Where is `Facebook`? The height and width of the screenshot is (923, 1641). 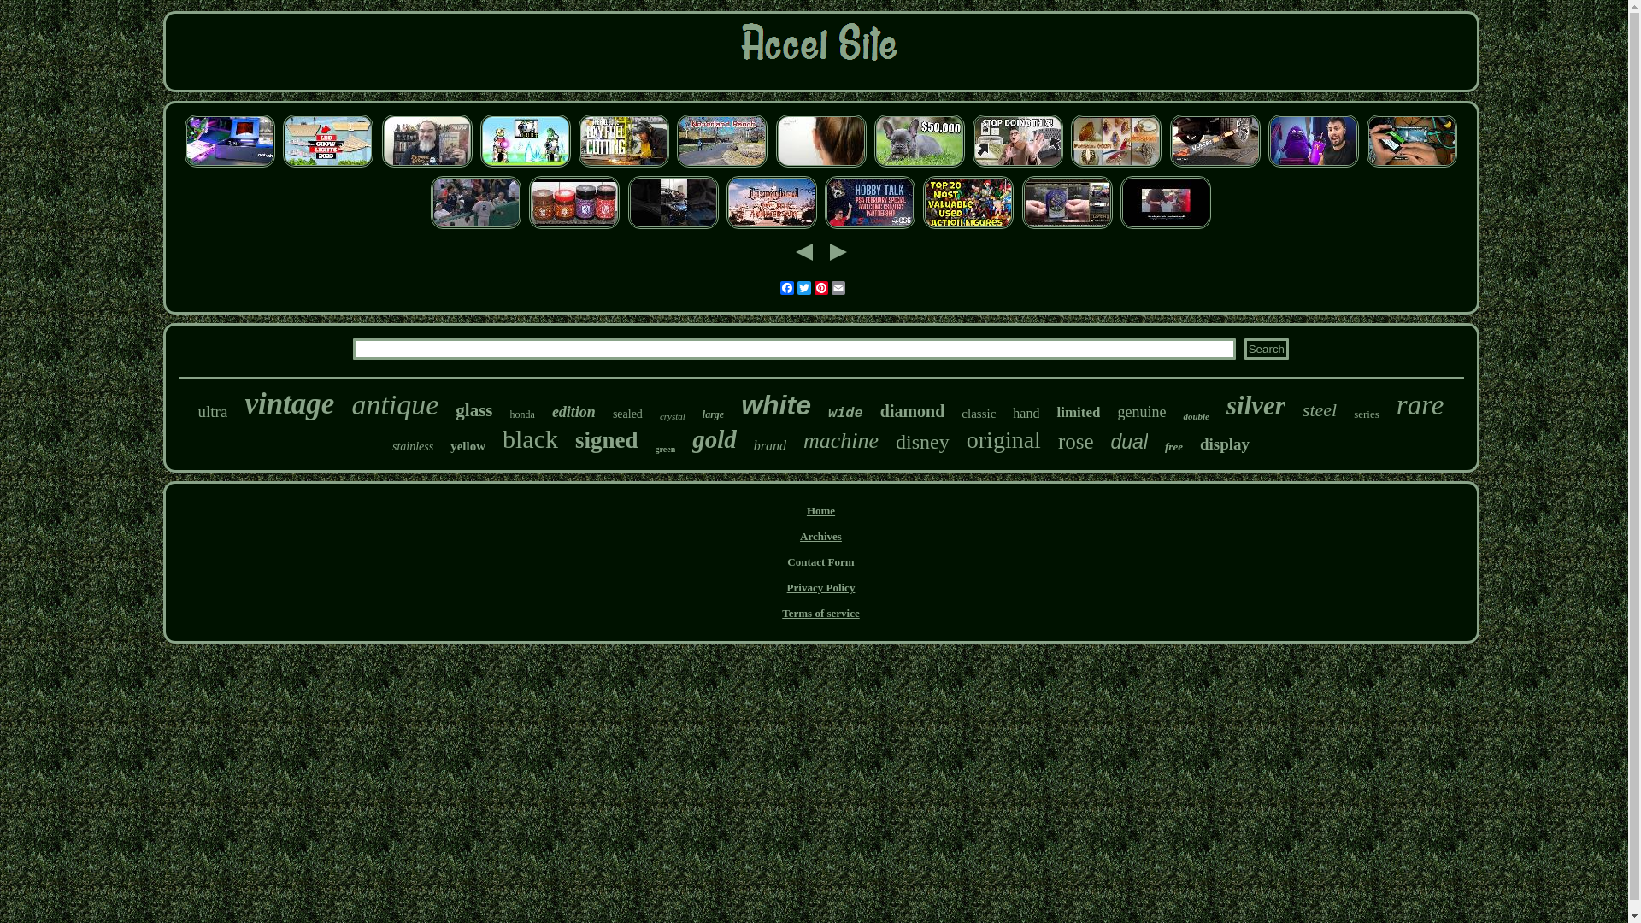 Facebook is located at coordinates (786, 288).